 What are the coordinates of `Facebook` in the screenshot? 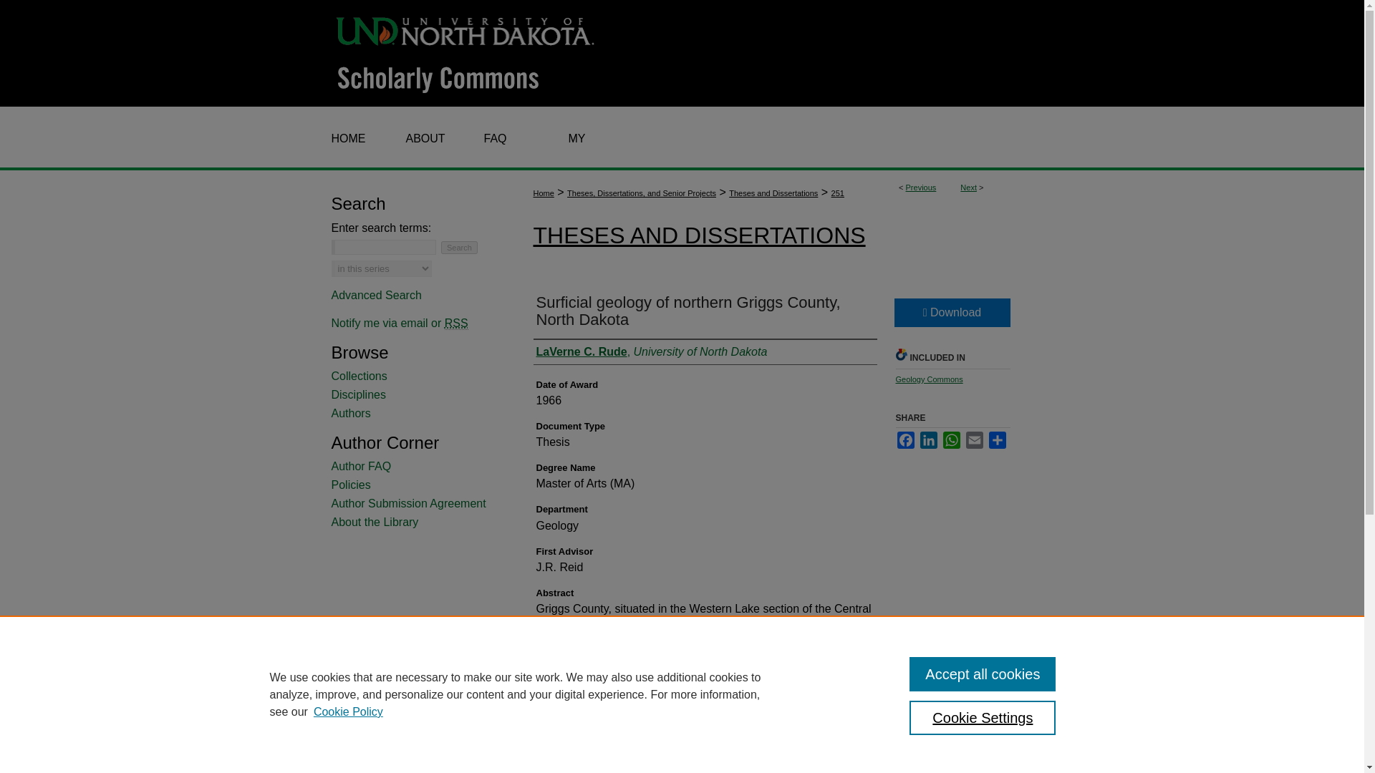 It's located at (905, 439).